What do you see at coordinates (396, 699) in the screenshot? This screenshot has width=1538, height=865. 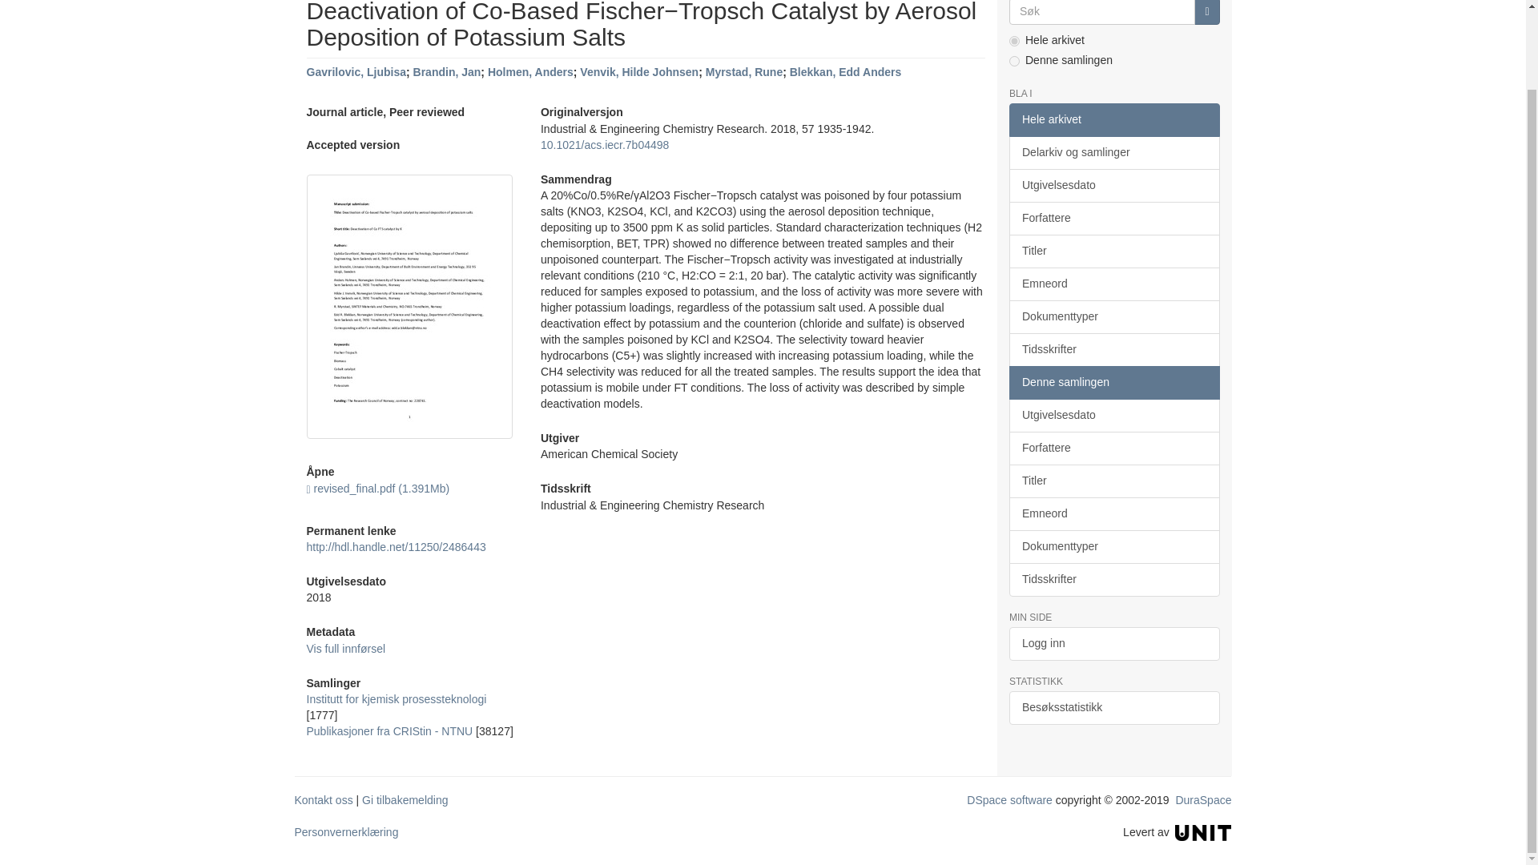 I see `Institutt for kjemisk prosessteknologi` at bounding box center [396, 699].